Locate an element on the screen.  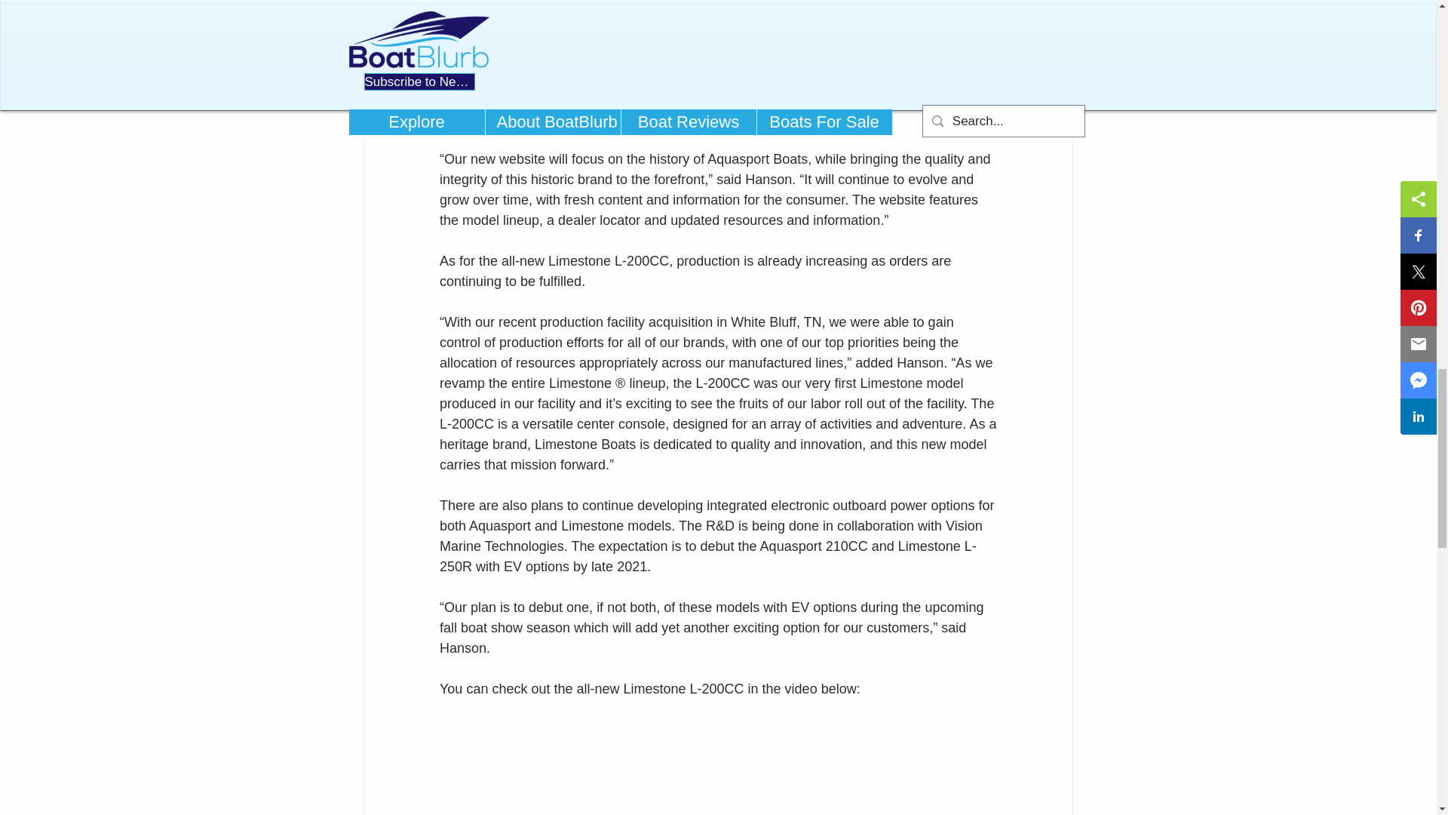
new website is located at coordinates (920, 98).